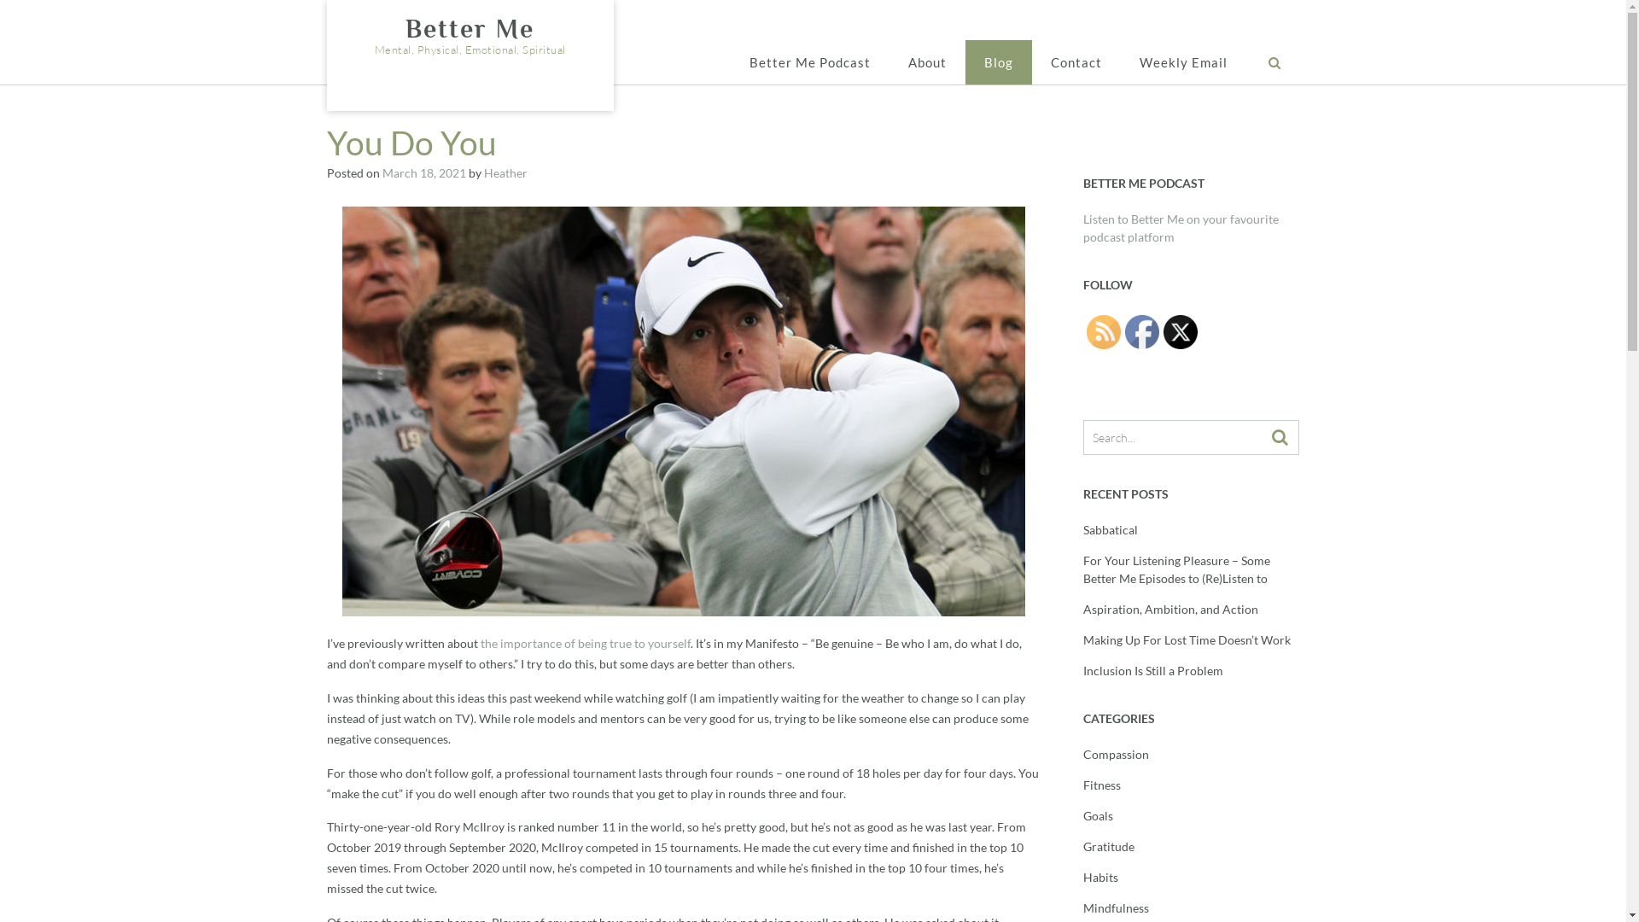 Image resolution: width=1639 pixels, height=922 pixels. Describe the element at coordinates (1181, 228) in the screenshot. I see `Listen to Better Me on your favourite podcast platform` at that location.